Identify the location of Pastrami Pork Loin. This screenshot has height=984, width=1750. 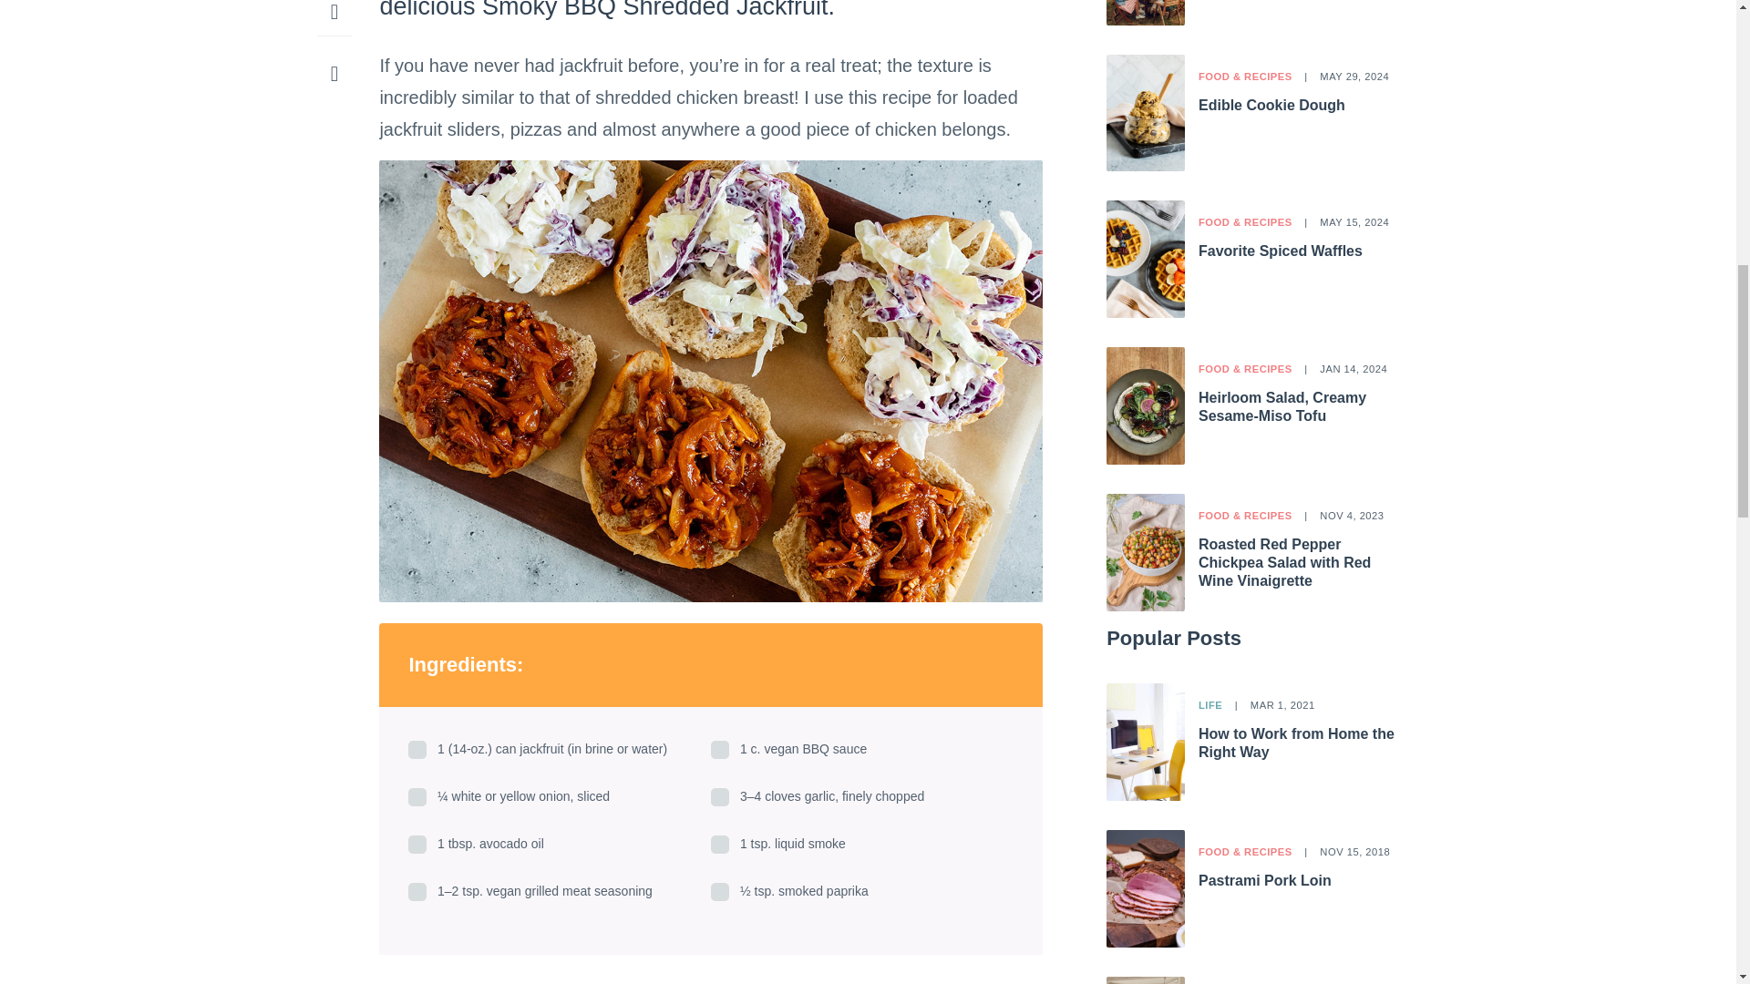
(1265, 880).